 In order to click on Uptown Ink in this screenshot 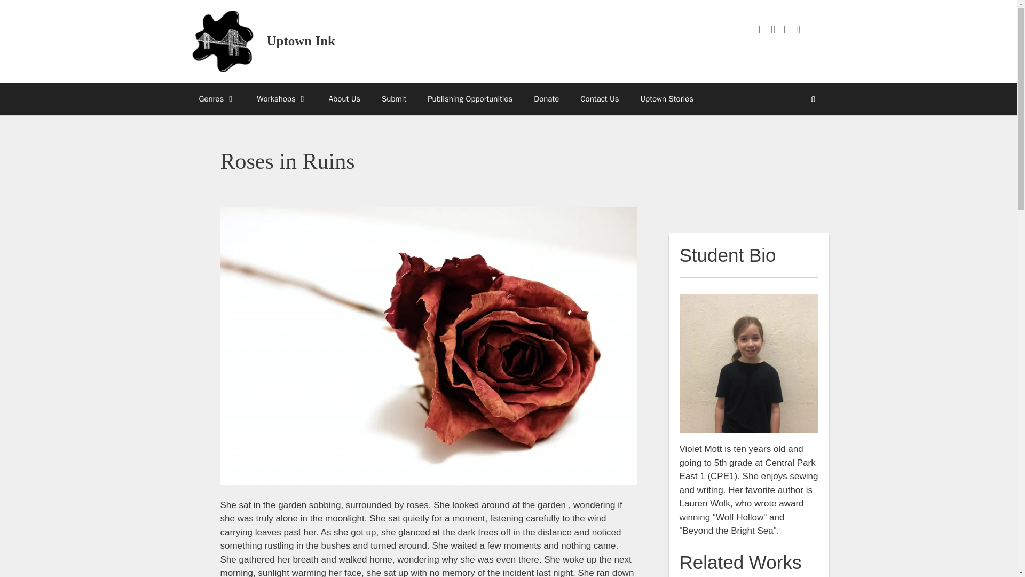, I will do `click(222, 41)`.